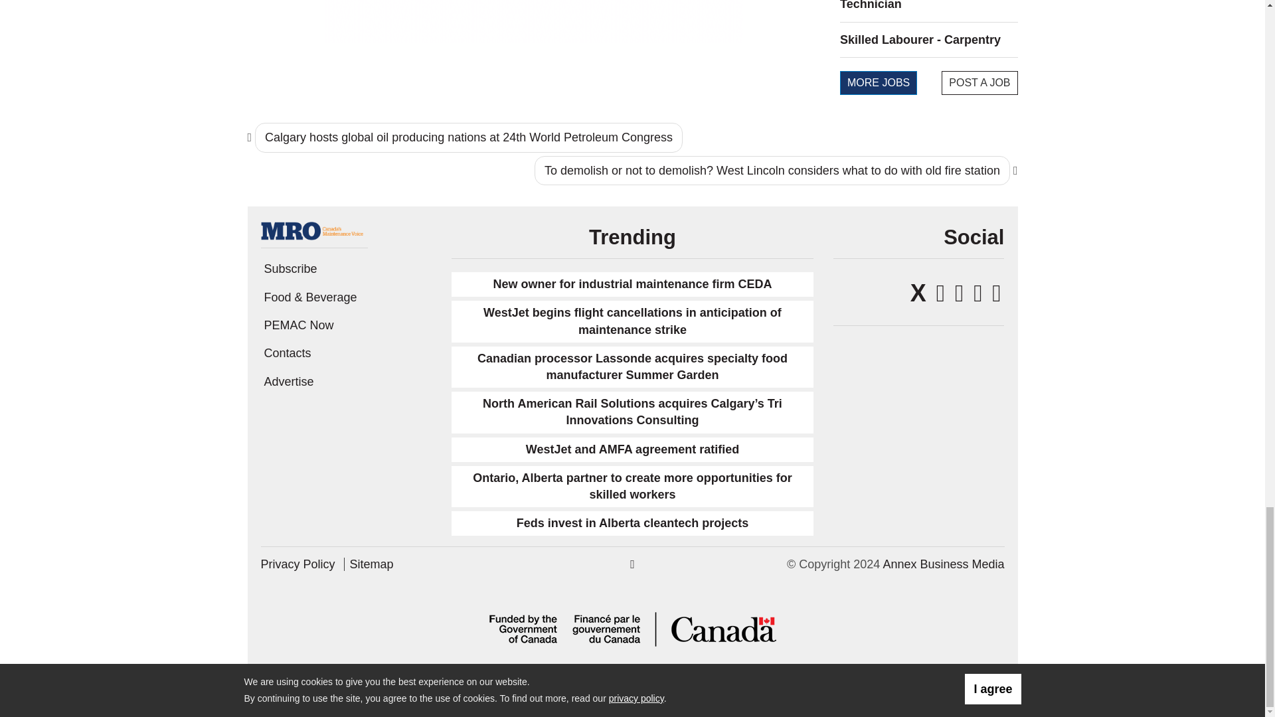 The width and height of the screenshot is (1275, 717). What do you see at coordinates (943, 564) in the screenshot?
I see `Annex Business Media` at bounding box center [943, 564].